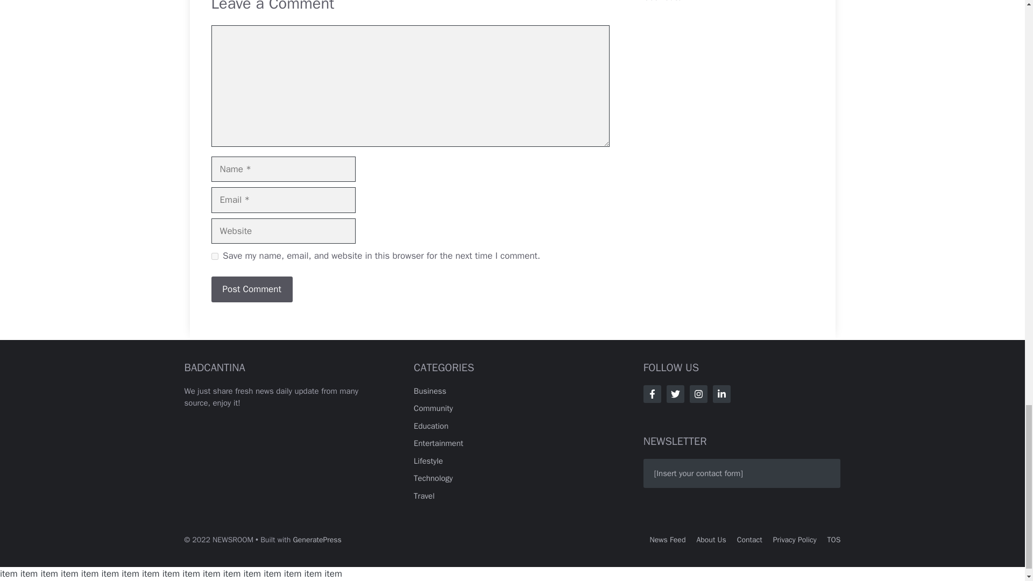  I want to click on Entertainment, so click(438, 443).